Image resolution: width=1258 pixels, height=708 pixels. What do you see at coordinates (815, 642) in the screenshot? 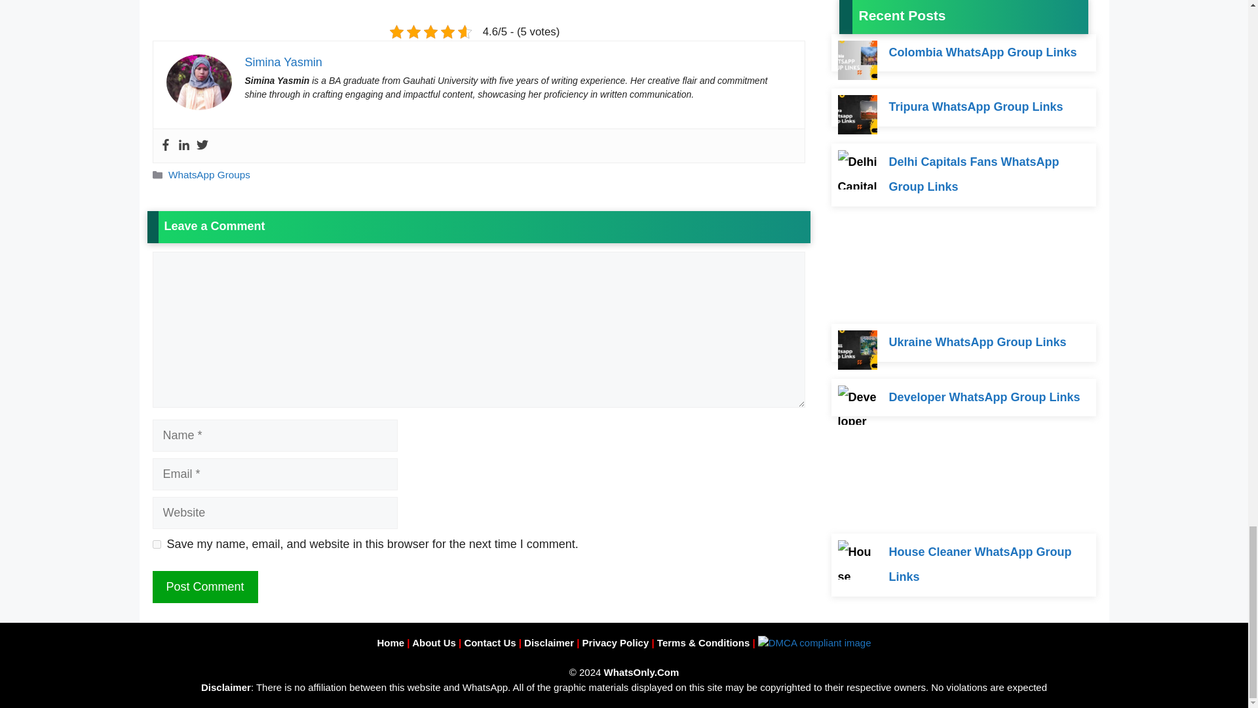
I see `DMCA Compliance information for telegrmlink.com` at bounding box center [815, 642].